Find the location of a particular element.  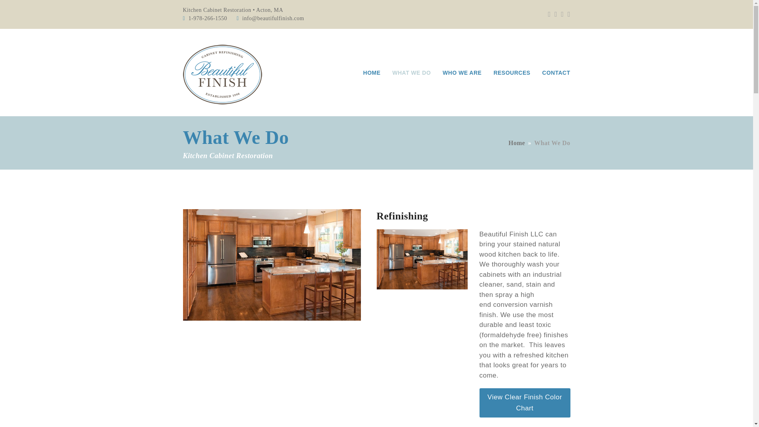

Kitchen Cabinet Refinishing is located at coordinates (422, 259).